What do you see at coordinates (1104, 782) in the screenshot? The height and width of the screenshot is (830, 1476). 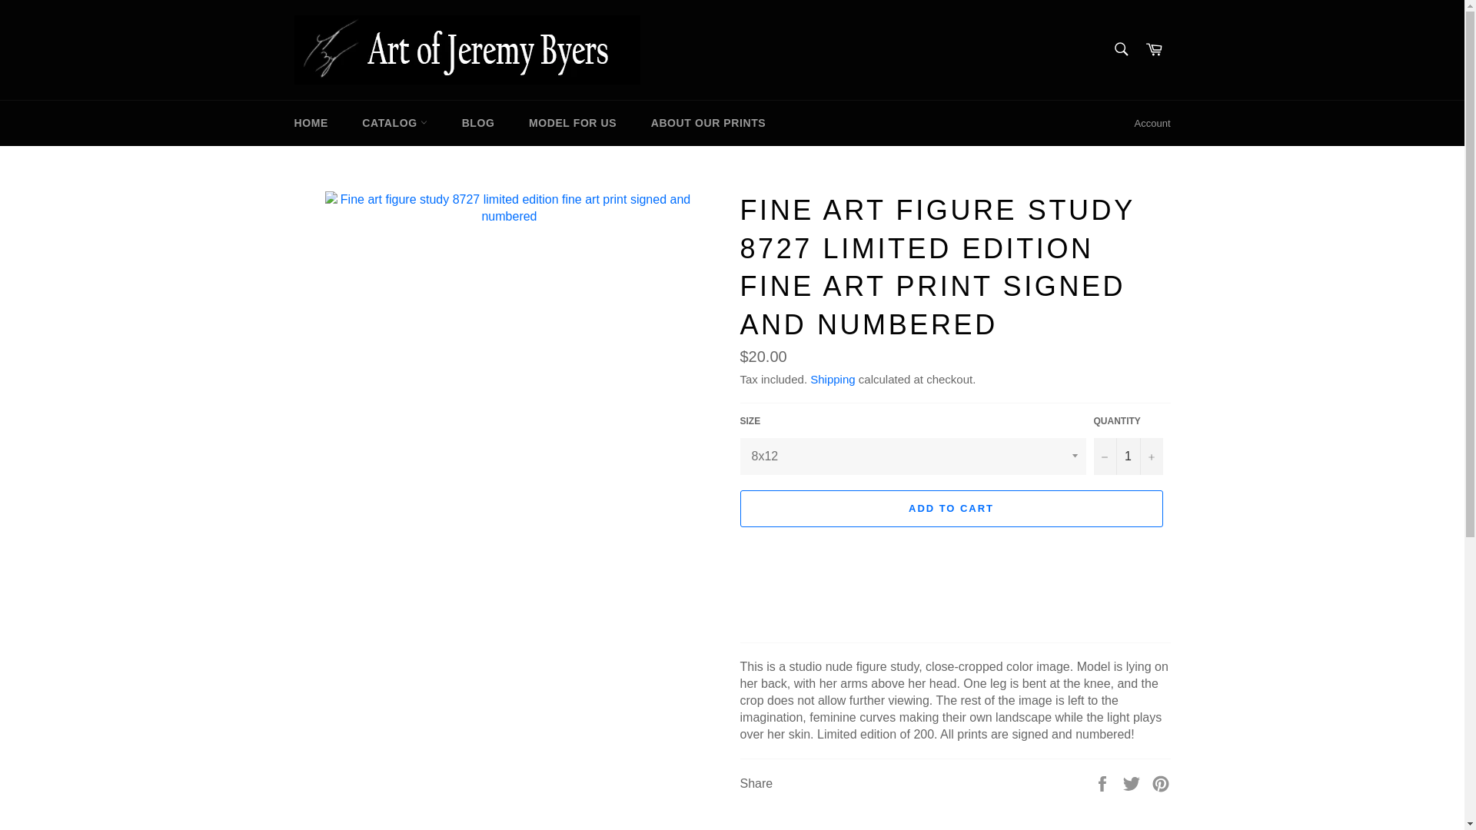 I see `Share on Facebook` at bounding box center [1104, 782].